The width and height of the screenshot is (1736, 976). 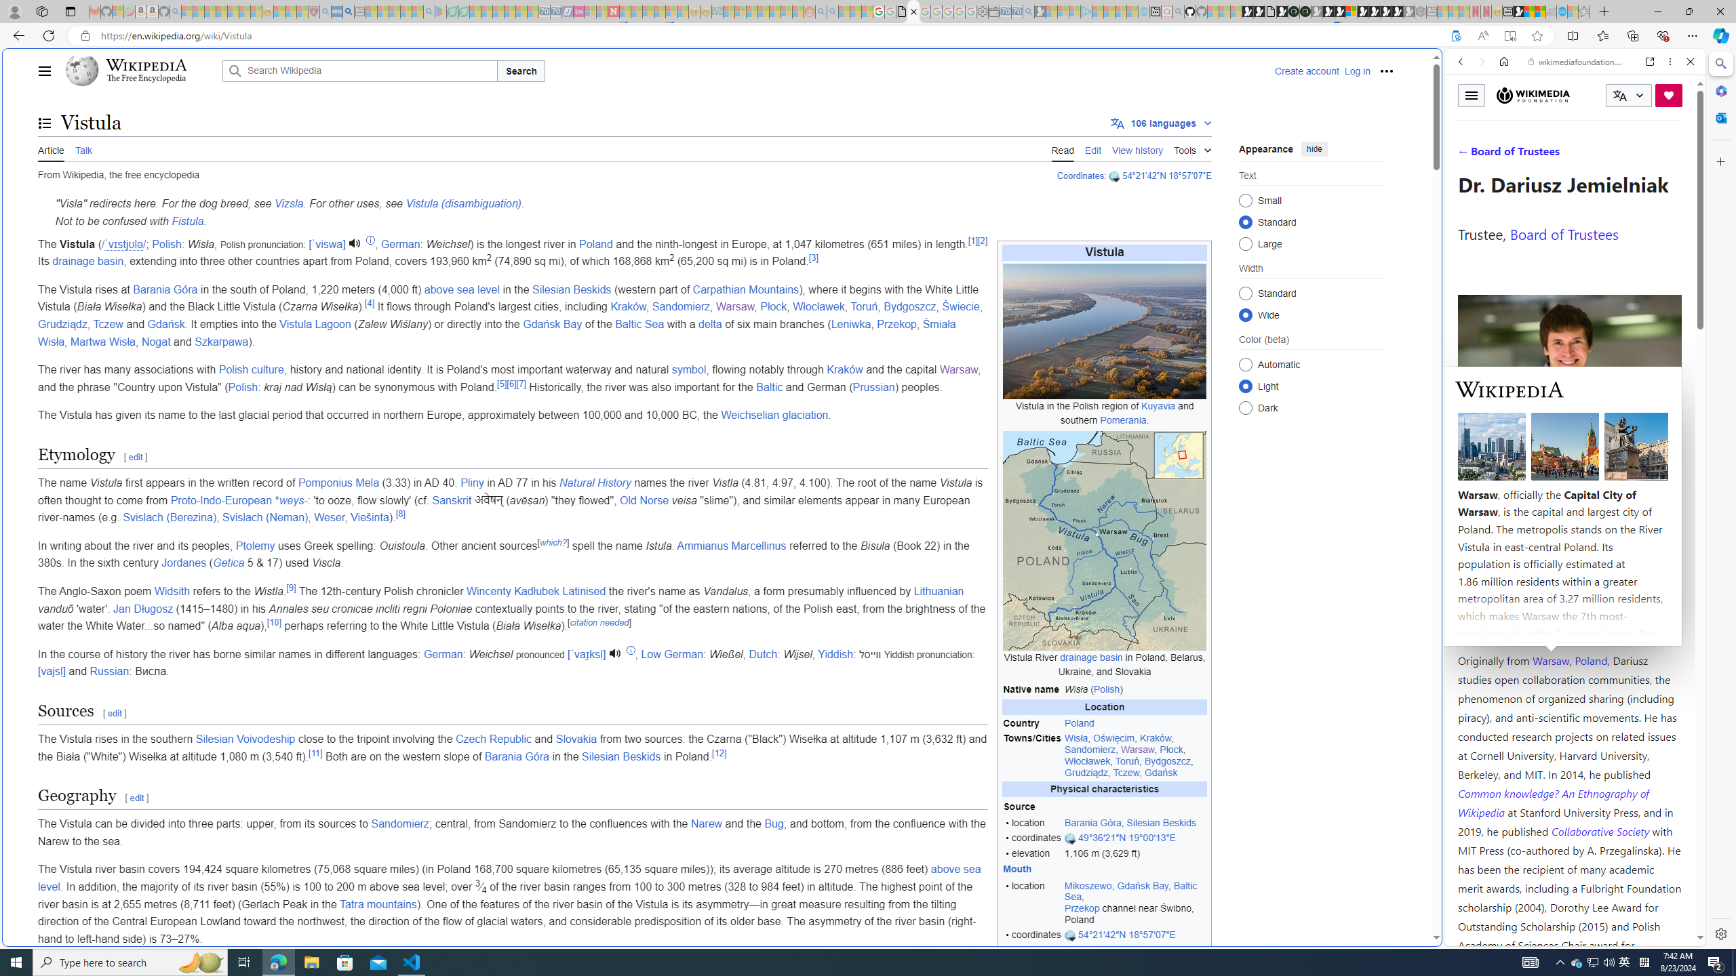 I want to click on Low German, so click(x=671, y=653).